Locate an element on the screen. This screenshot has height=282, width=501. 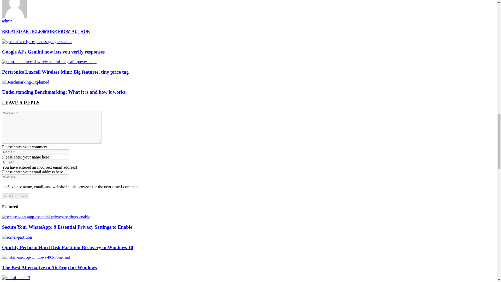
yes is located at coordinates (5, 186).